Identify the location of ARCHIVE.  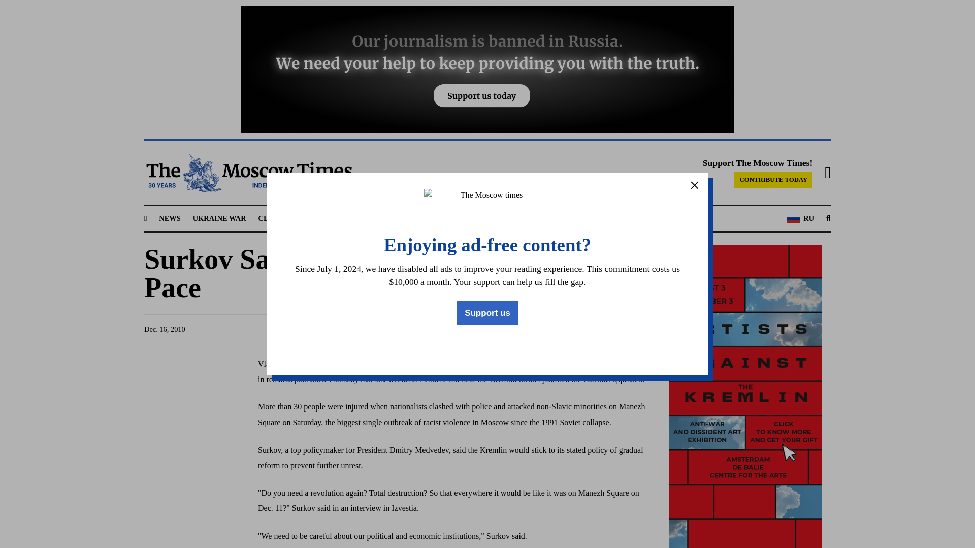
(571, 218).